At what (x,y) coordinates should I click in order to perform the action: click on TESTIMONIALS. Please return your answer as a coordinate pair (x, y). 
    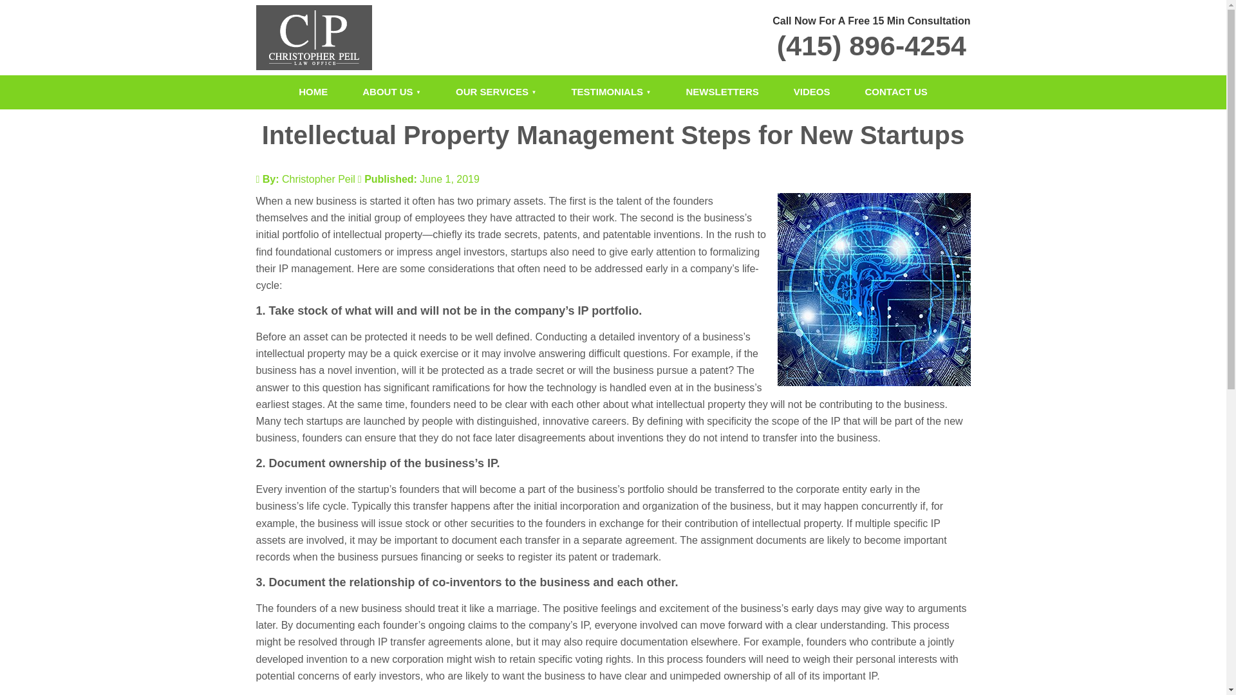
    Looking at the image, I should click on (611, 91).